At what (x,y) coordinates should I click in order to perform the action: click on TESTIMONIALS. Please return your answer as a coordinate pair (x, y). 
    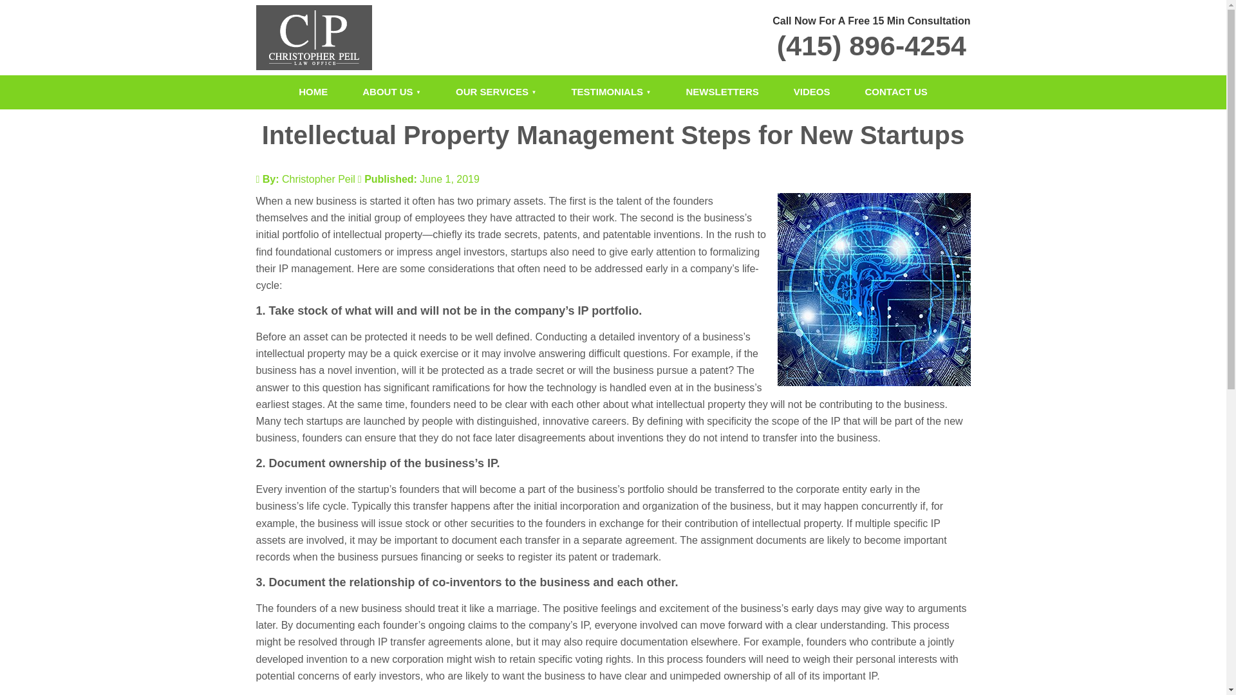
    Looking at the image, I should click on (611, 91).